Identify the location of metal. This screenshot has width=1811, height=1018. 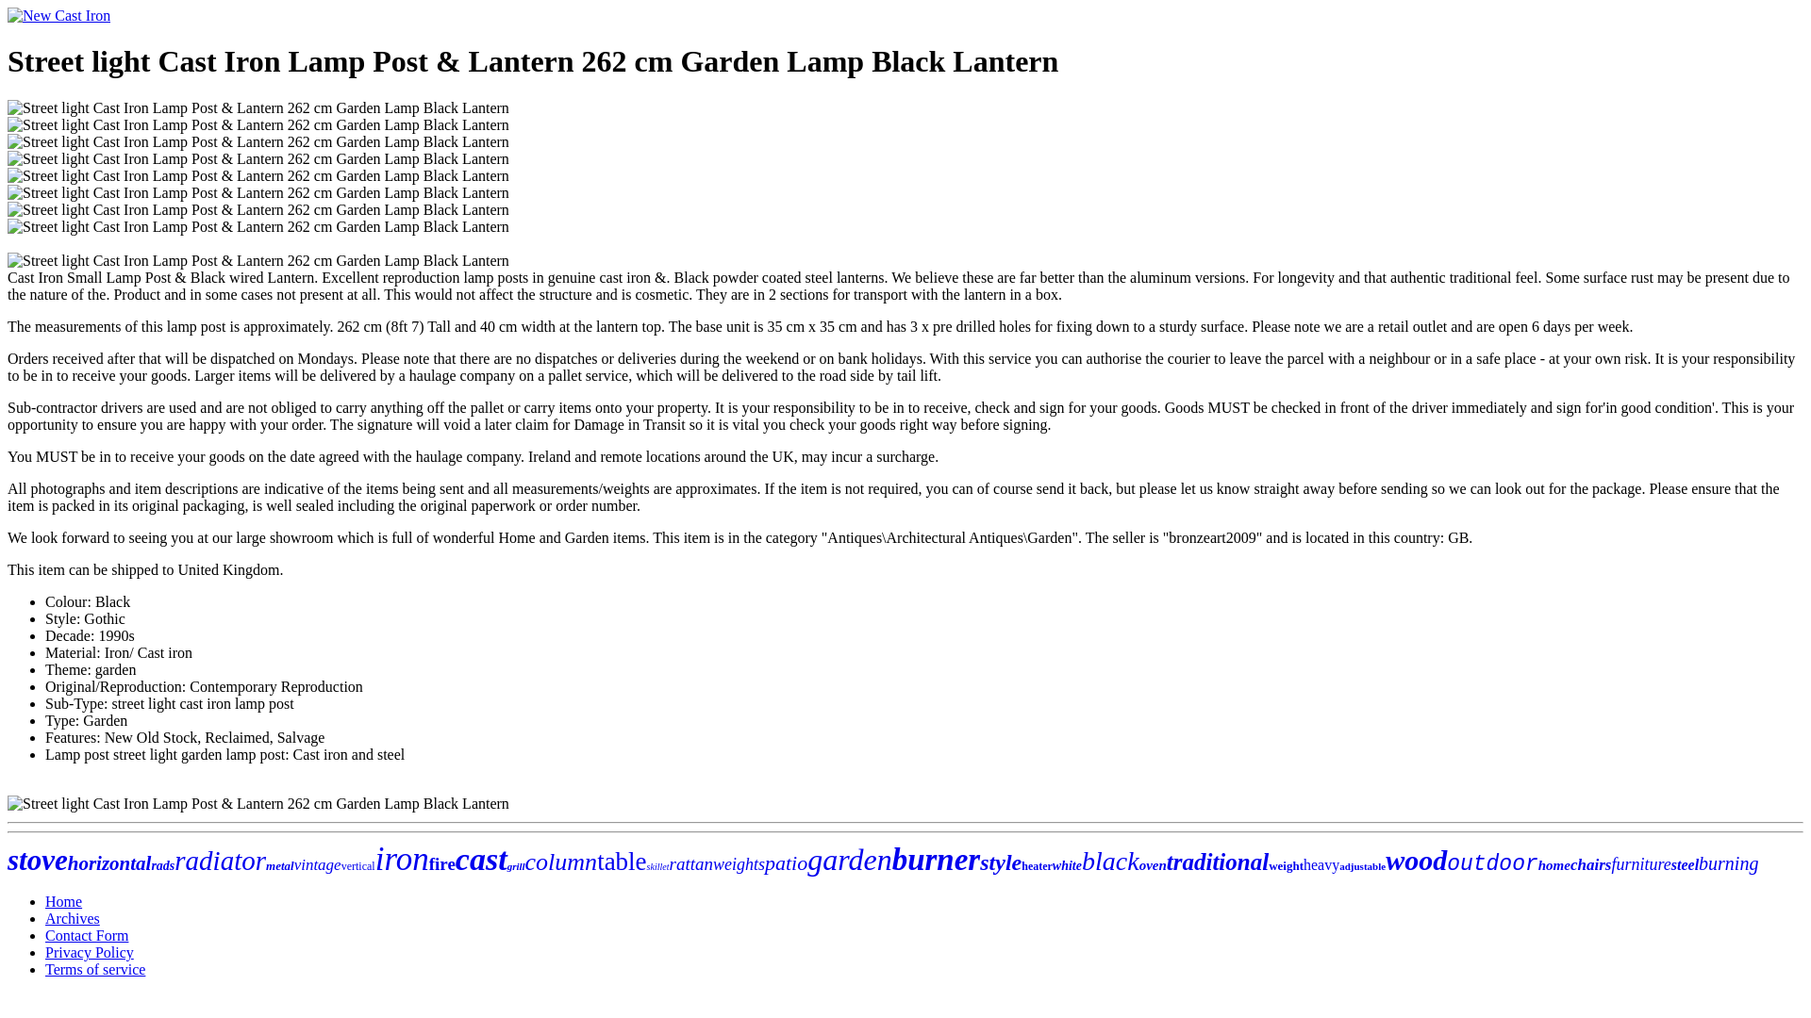
(279, 865).